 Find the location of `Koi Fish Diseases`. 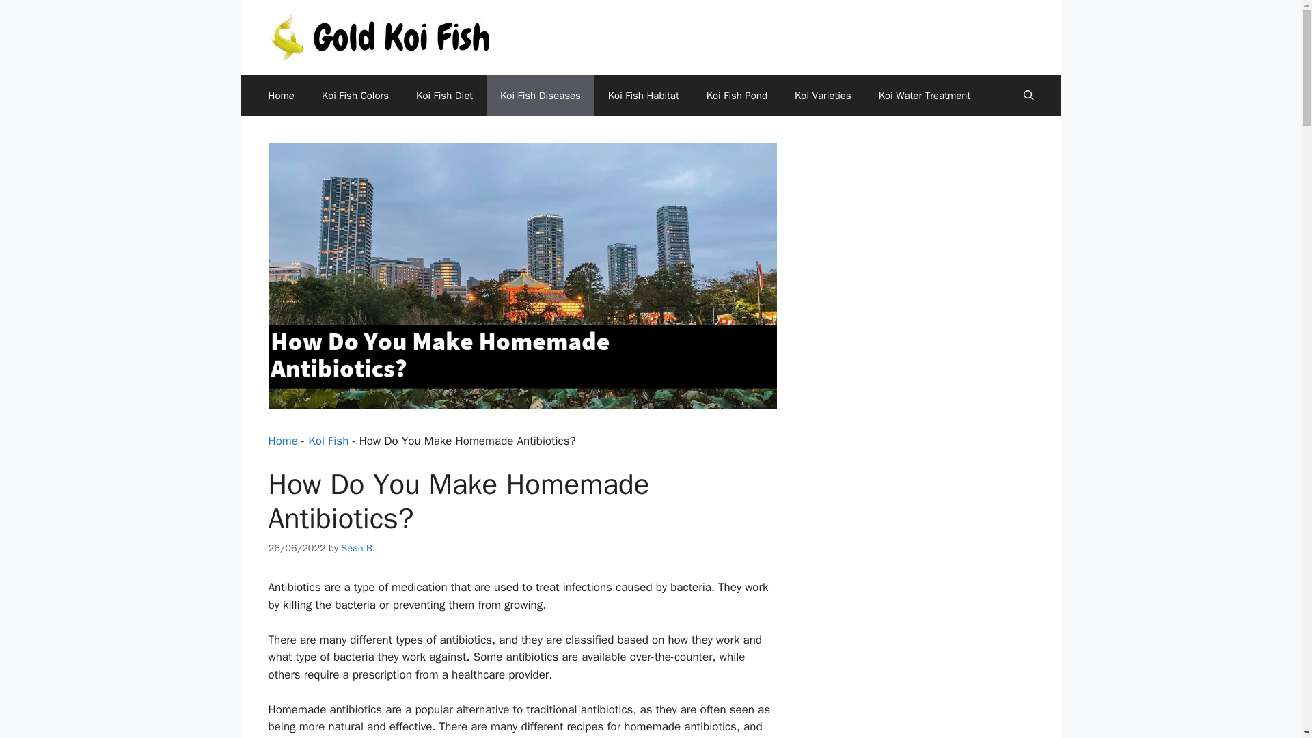

Koi Fish Diseases is located at coordinates (540, 96).